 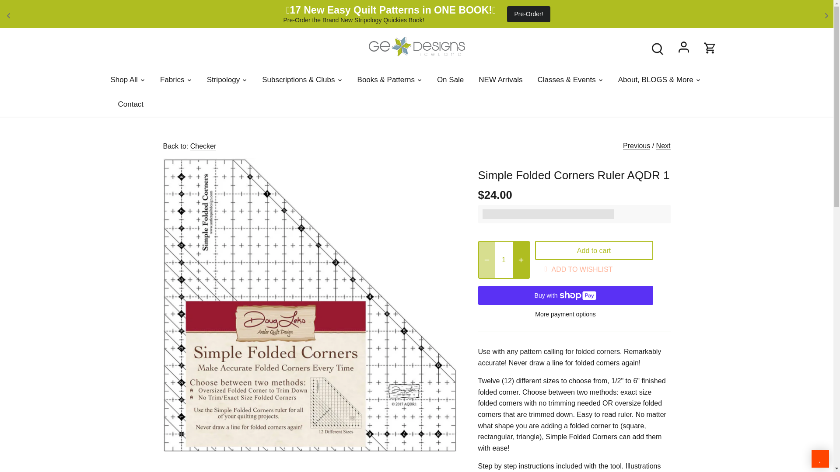 What do you see at coordinates (504, 260) in the screenshot?
I see `1` at bounding box center [504, 260].